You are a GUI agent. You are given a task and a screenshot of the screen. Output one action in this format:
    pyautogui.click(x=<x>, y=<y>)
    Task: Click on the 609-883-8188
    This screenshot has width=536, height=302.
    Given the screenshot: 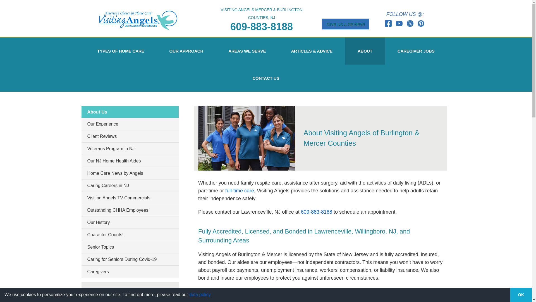 What is the action you would take?
    pyautogui.click(x=261, y=26)
    